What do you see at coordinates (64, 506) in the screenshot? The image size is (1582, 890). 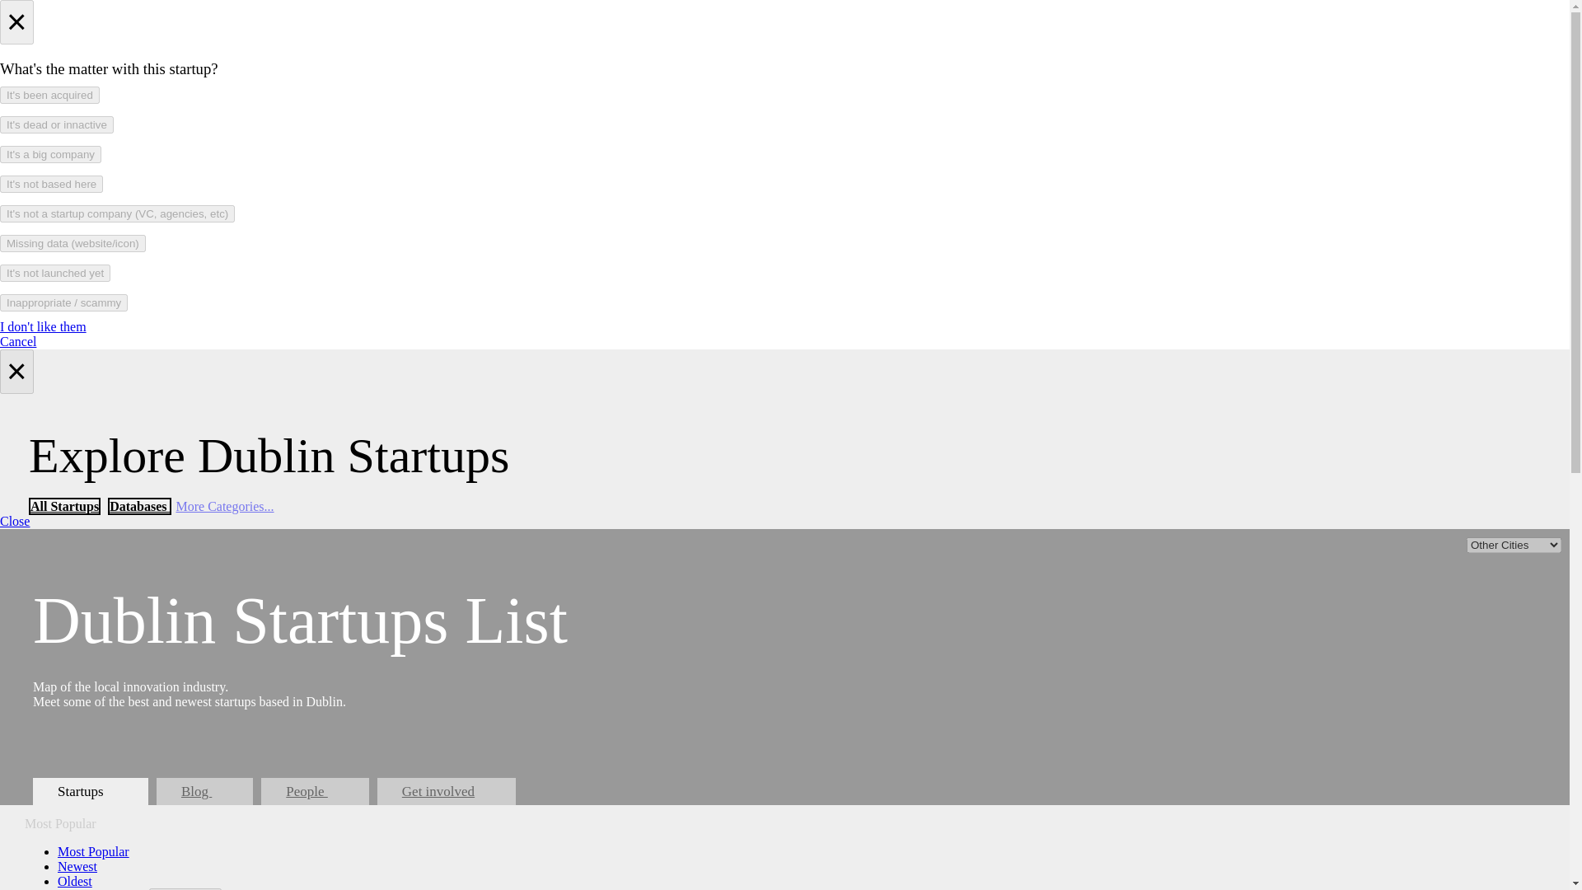 I see `All Startups` at bounding box center [64, 506].